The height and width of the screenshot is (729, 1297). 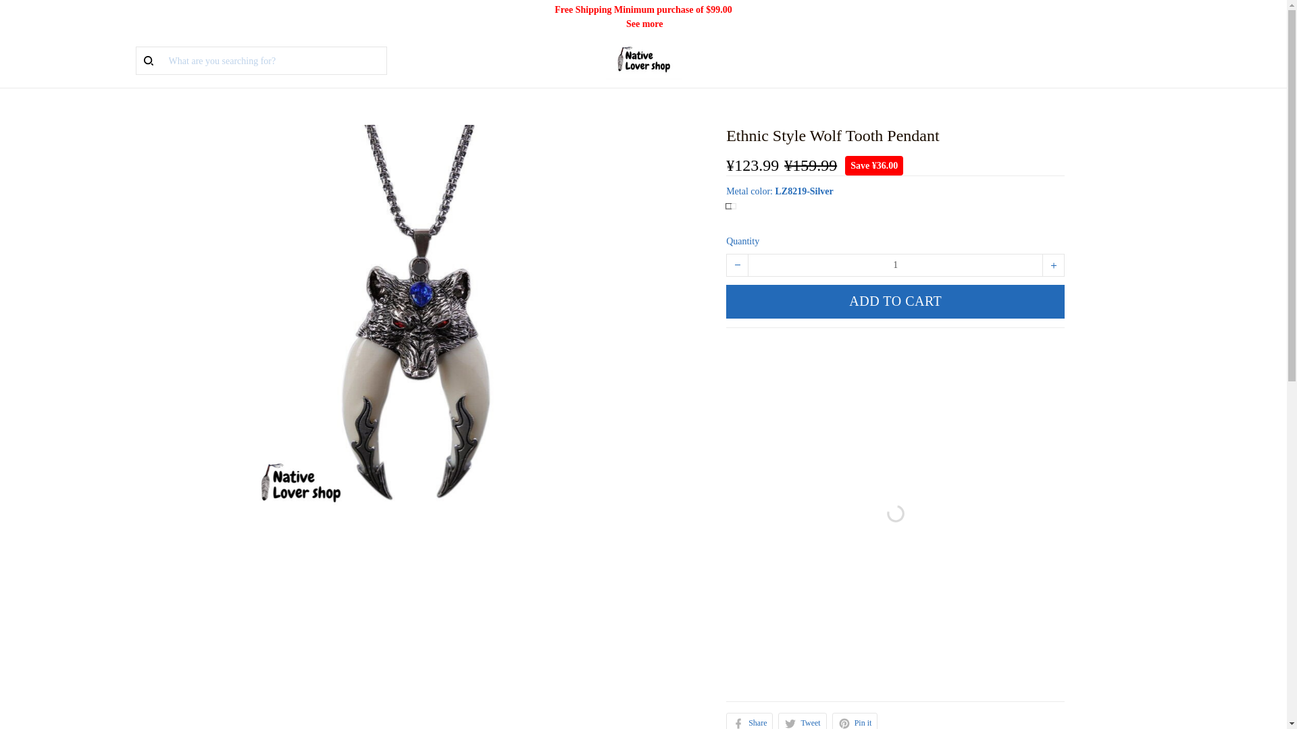 I want to click on Pin it, so click(x=855, y=721).